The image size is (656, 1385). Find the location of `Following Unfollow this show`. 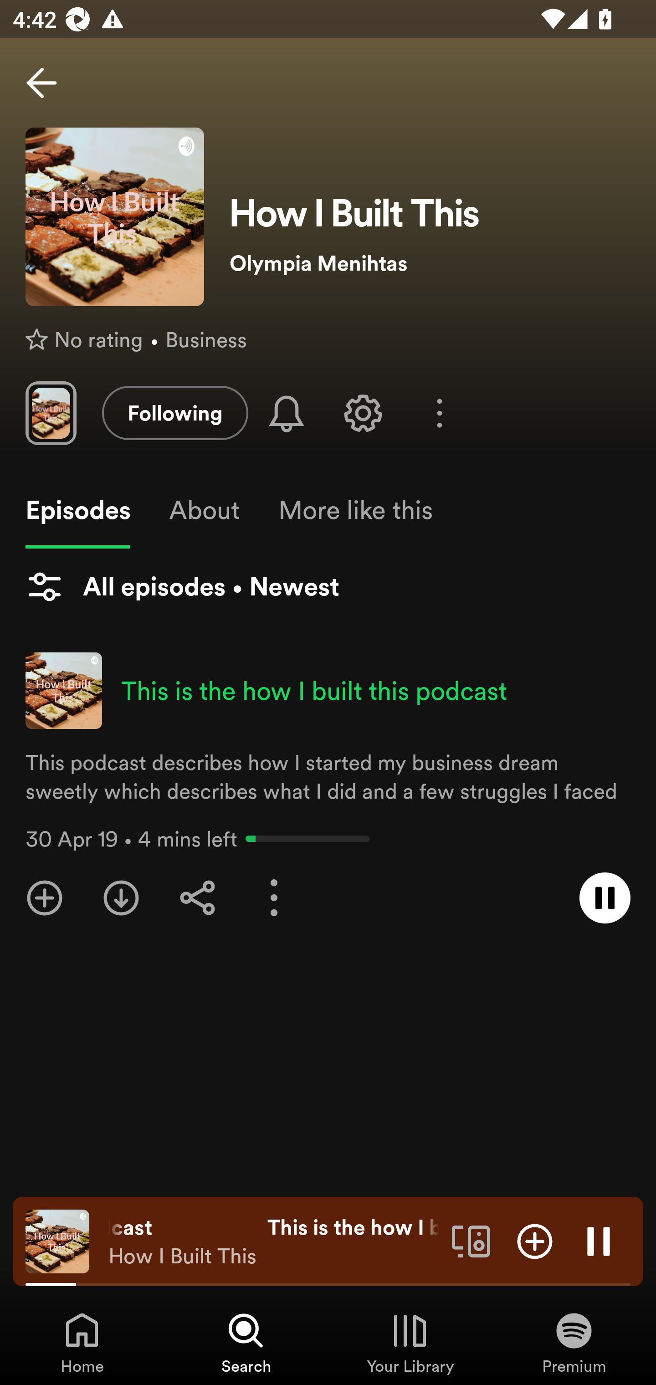

Following Unfollow this show is located at coordinates (175, 413).